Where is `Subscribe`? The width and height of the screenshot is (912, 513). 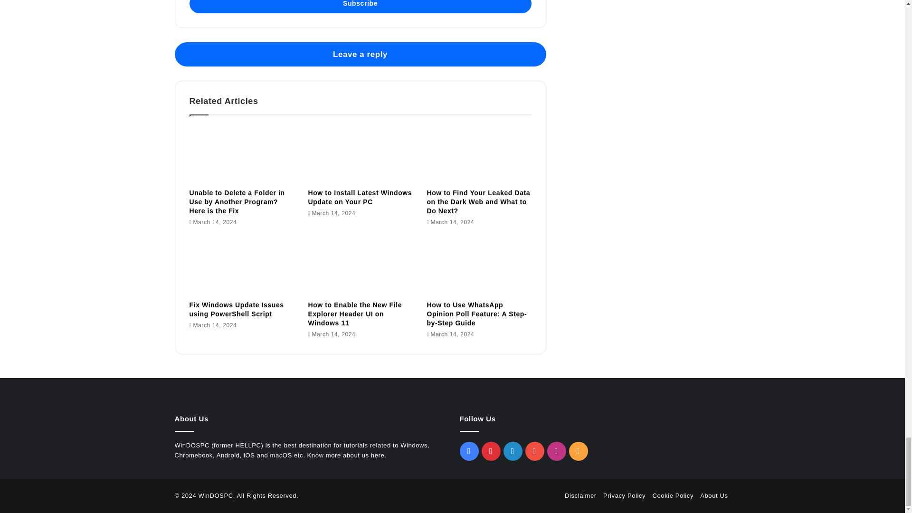
Subscribe is located at coordinates (360, 7).